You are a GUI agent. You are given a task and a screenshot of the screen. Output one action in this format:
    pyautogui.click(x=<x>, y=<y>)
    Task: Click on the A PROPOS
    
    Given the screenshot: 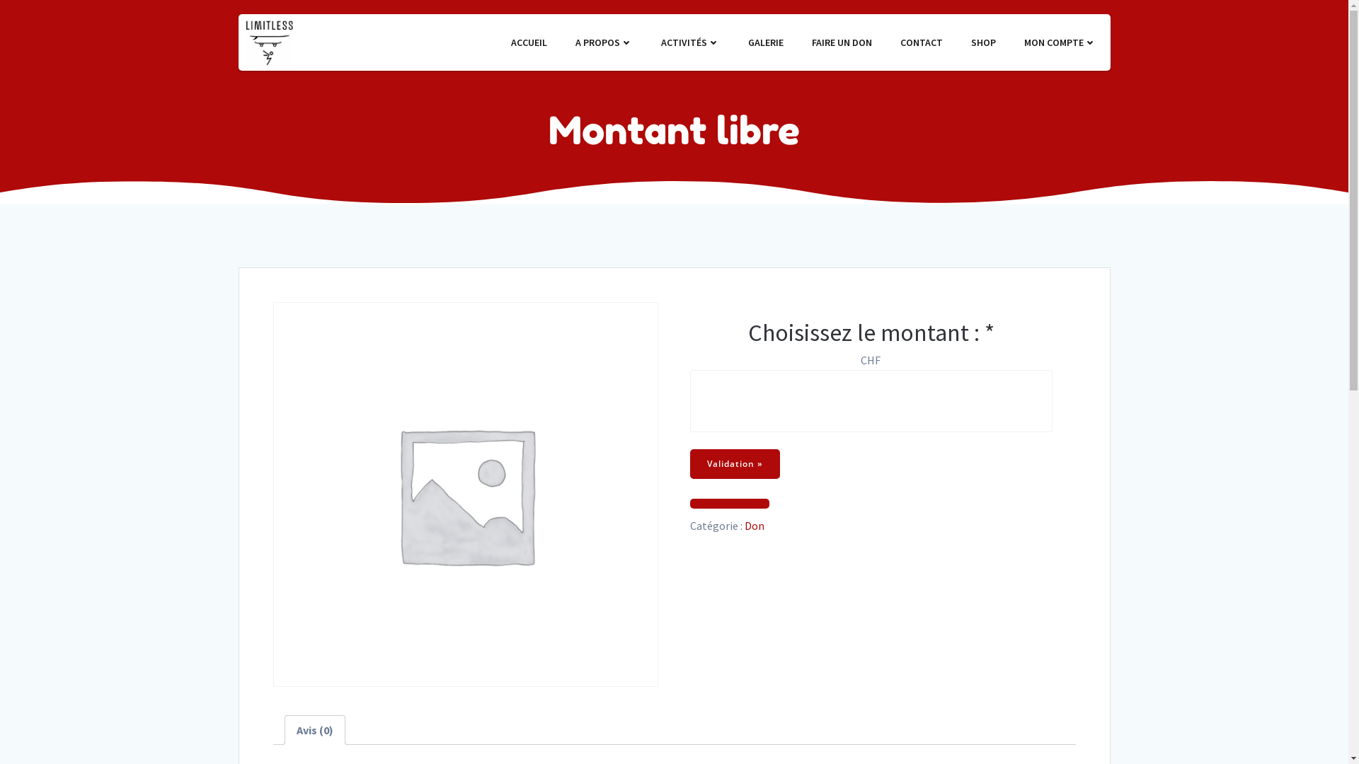 What is the action you would take?
    pyautogui.click(x=603, y=42)
    